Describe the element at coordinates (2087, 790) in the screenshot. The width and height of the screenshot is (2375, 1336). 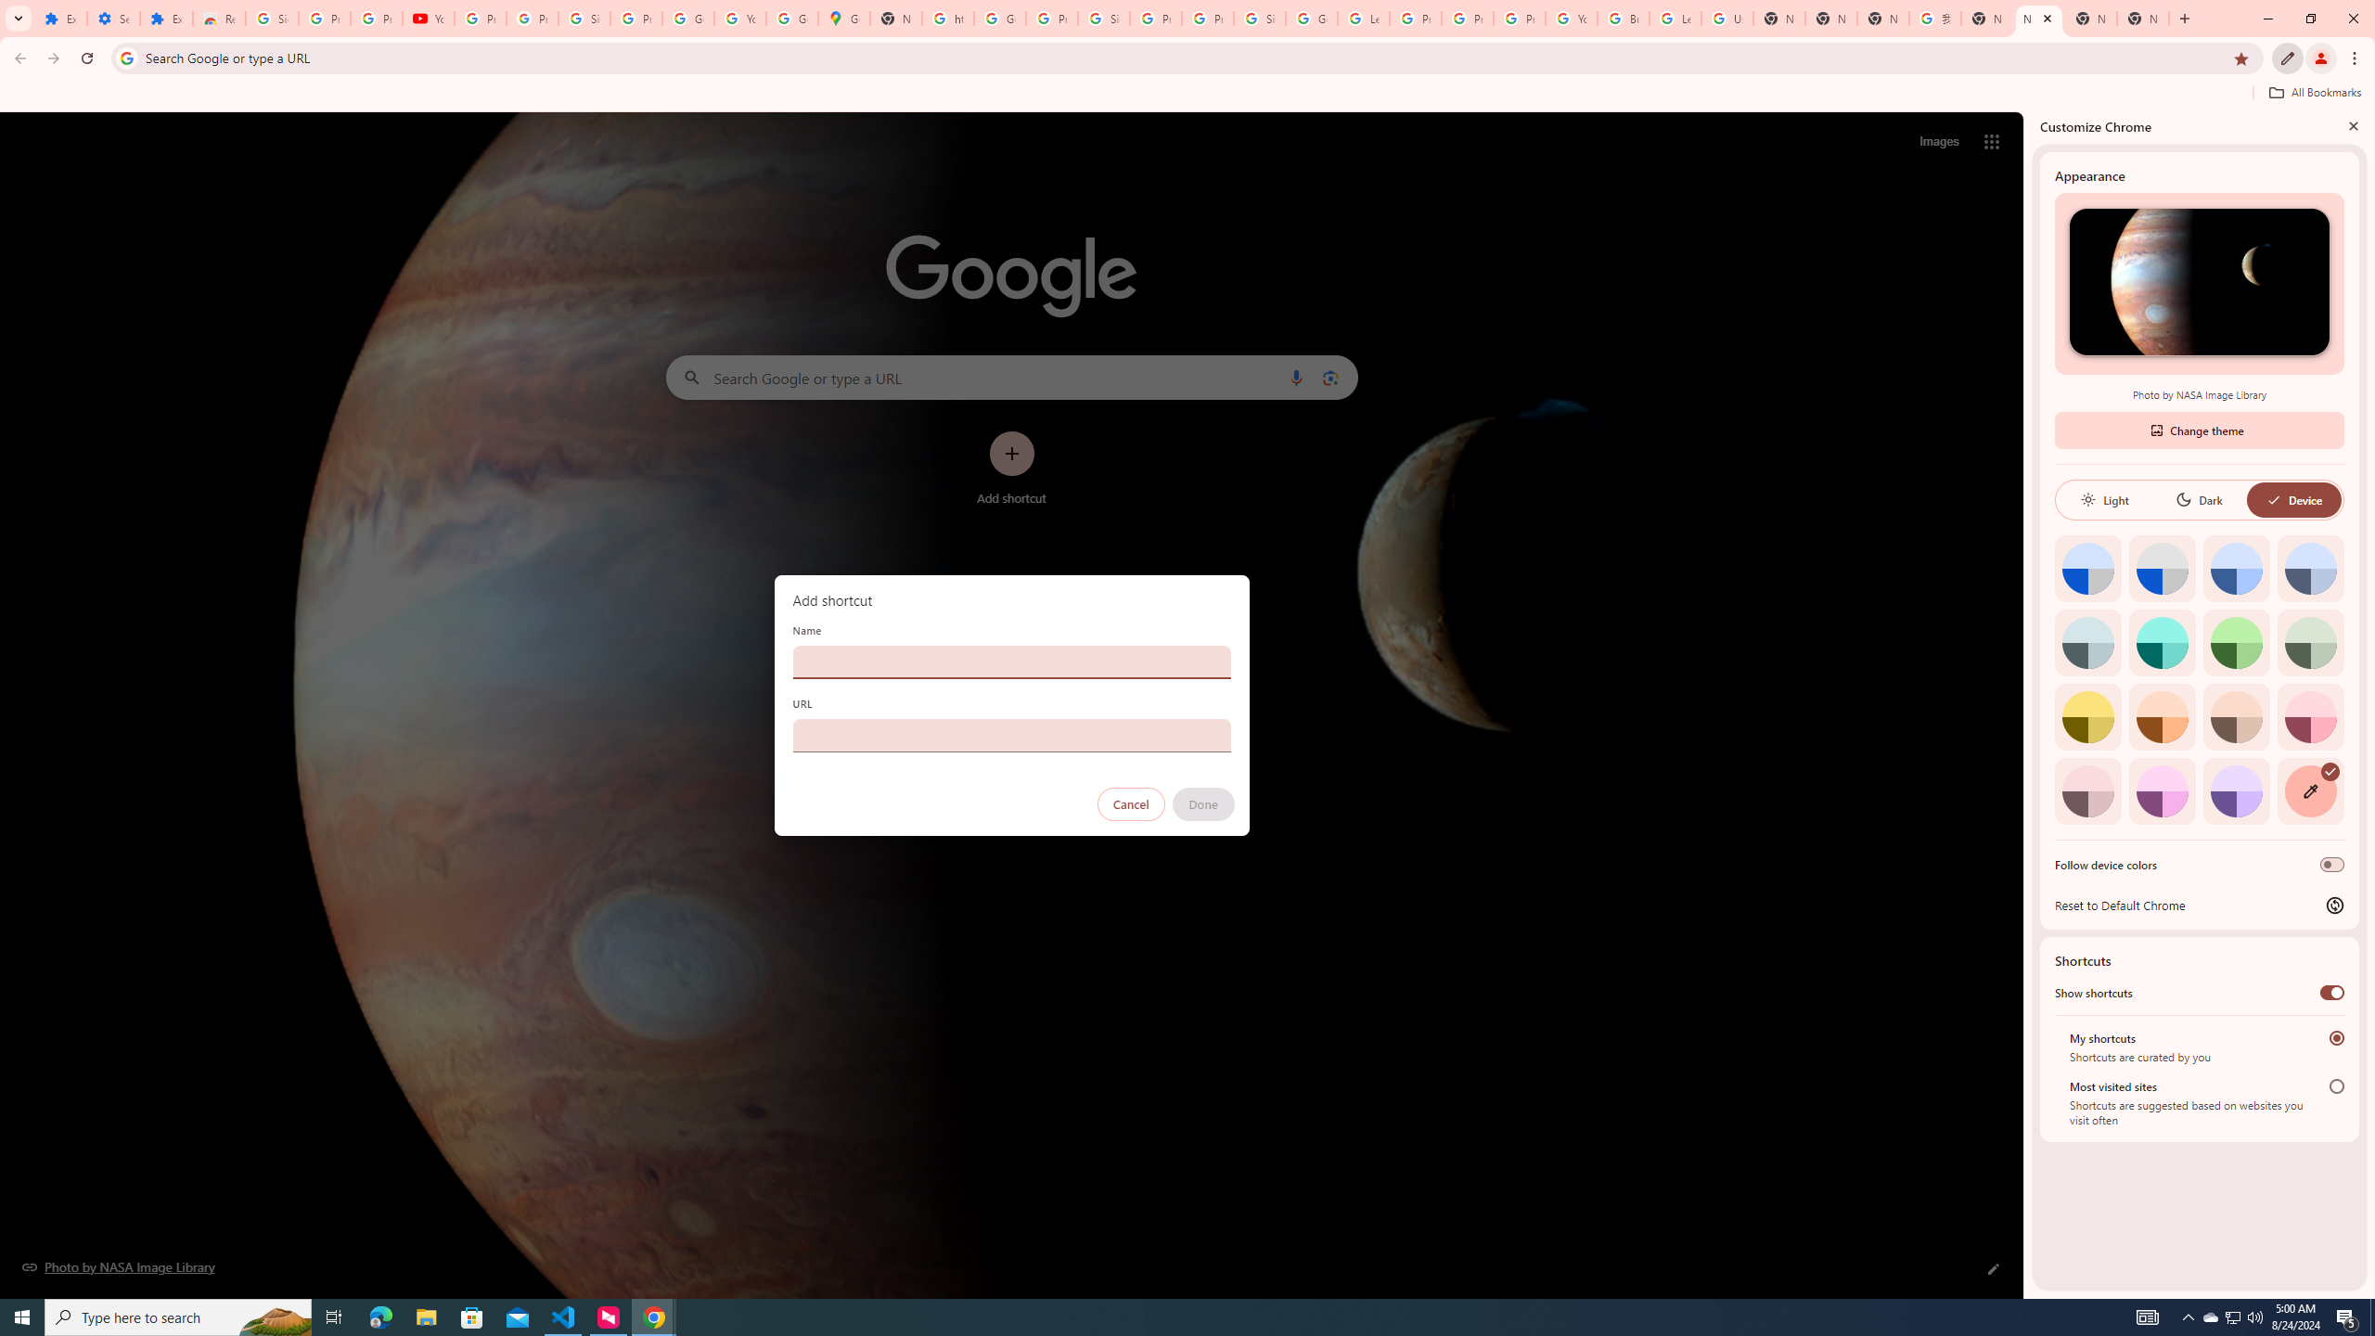
I see `Pink` at that location.